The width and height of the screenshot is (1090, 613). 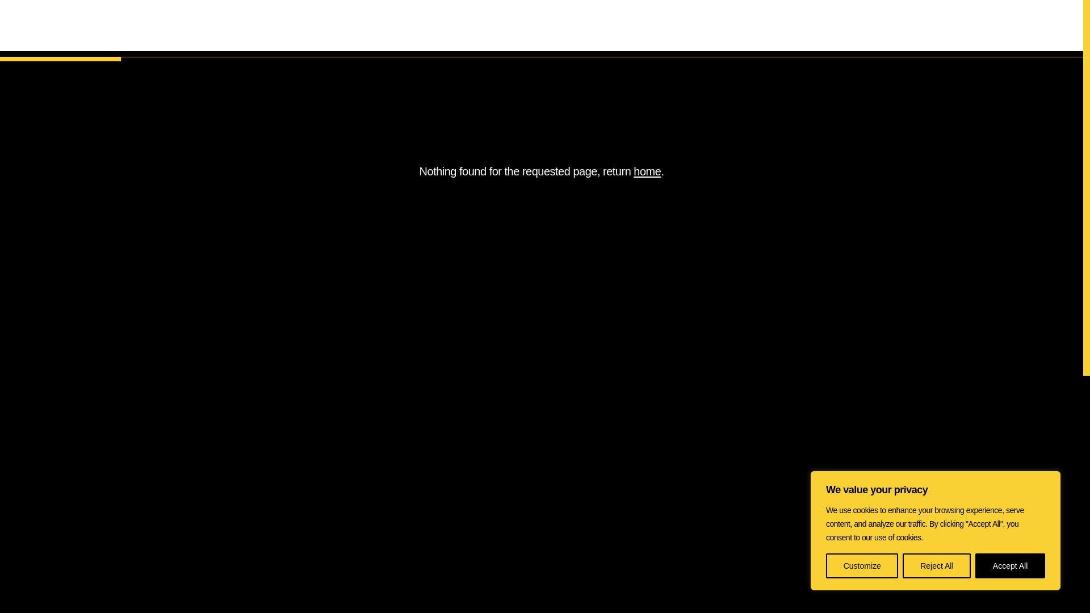 I want to click on Contact, so click(x=1038, y=28).